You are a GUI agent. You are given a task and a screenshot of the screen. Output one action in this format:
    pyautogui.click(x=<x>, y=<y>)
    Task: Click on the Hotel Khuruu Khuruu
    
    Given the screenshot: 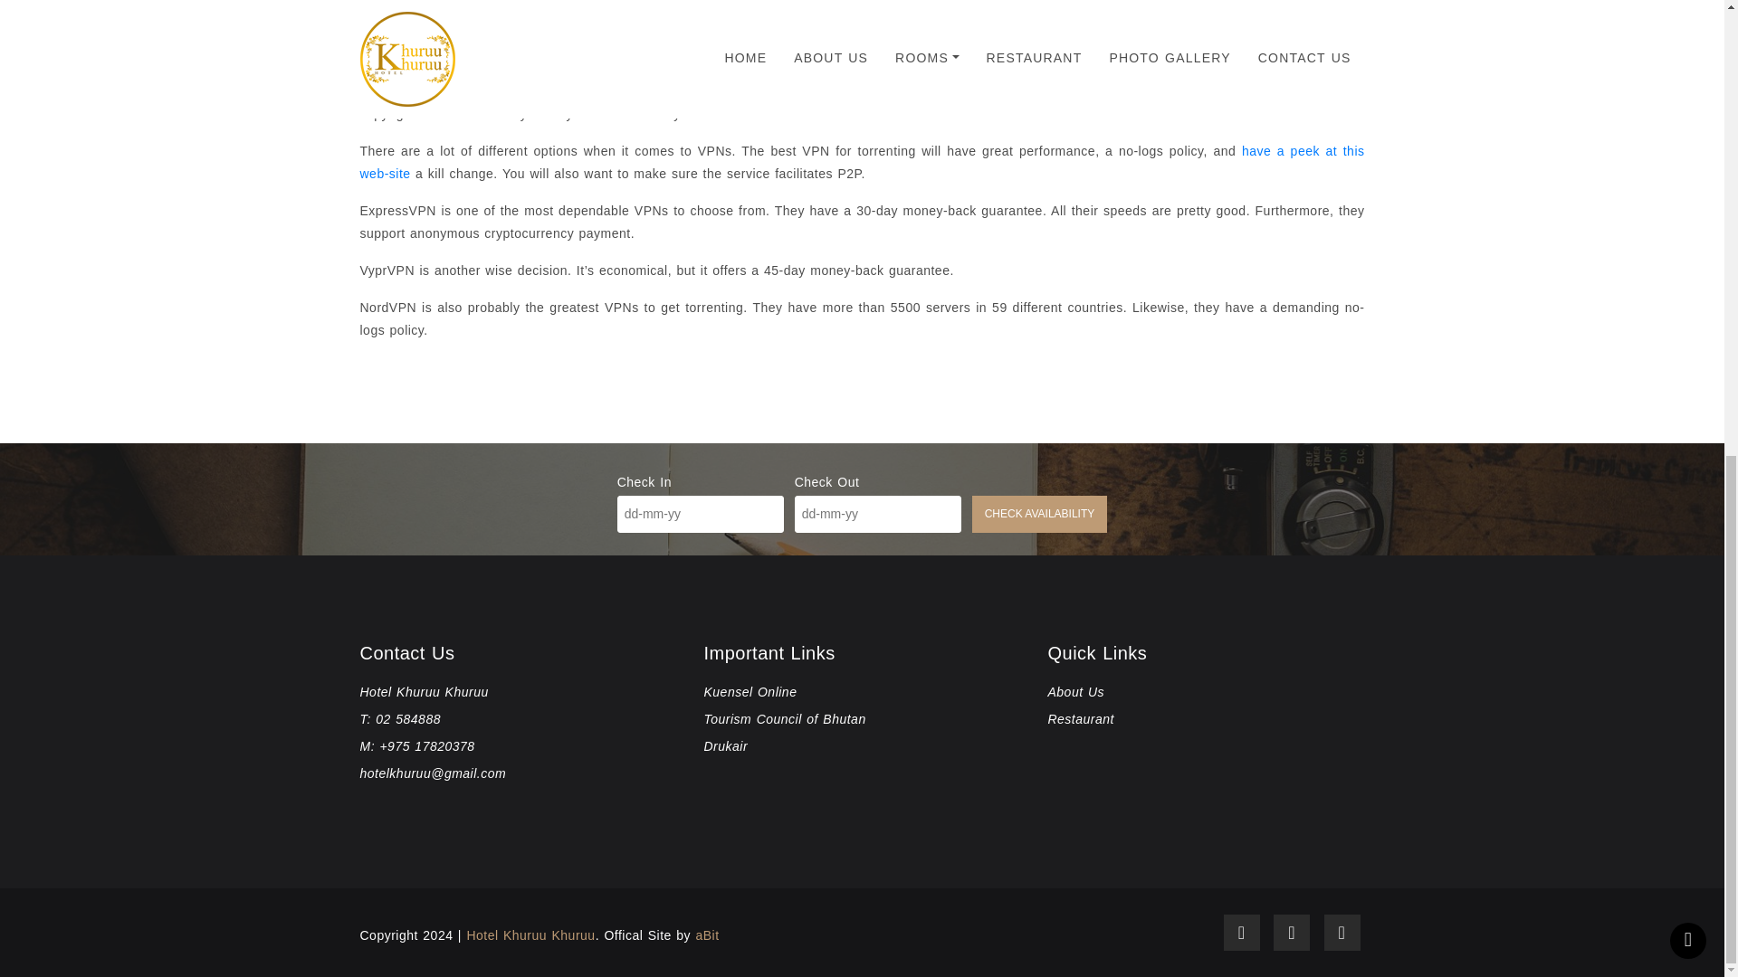 What is the action you would take?
    pyautogui.click(x=530, y=935)
    